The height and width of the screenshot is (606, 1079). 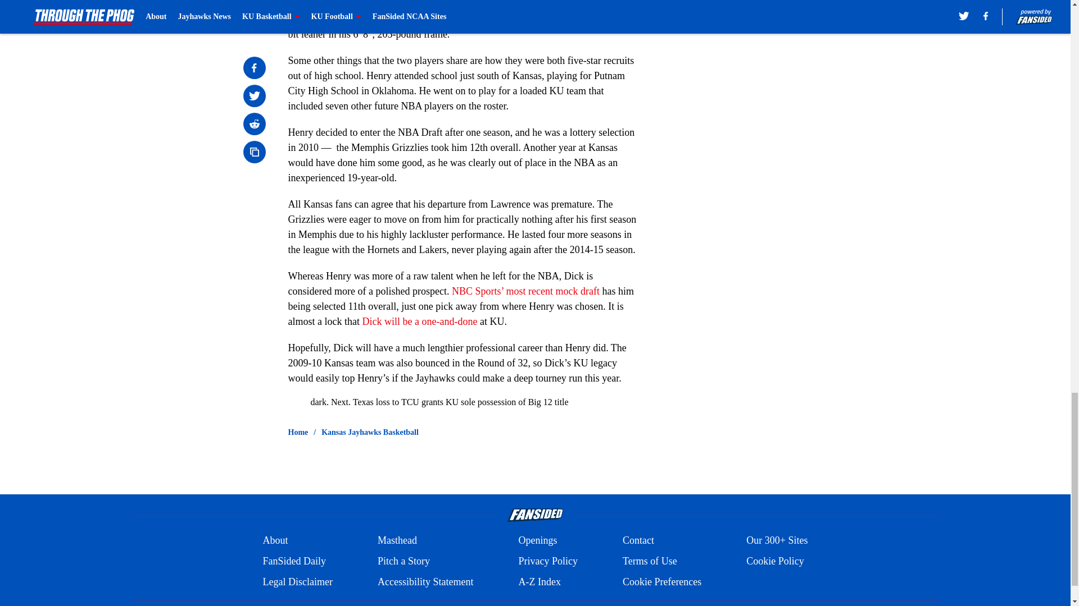 I want to click on A-Z Index, so click(x=538, y=581).